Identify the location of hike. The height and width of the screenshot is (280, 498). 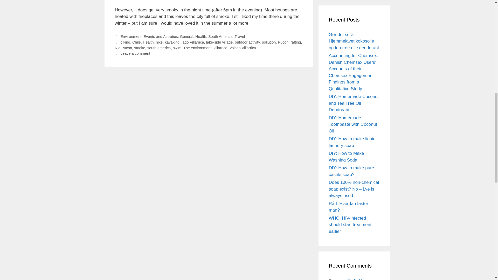
(159, 42).